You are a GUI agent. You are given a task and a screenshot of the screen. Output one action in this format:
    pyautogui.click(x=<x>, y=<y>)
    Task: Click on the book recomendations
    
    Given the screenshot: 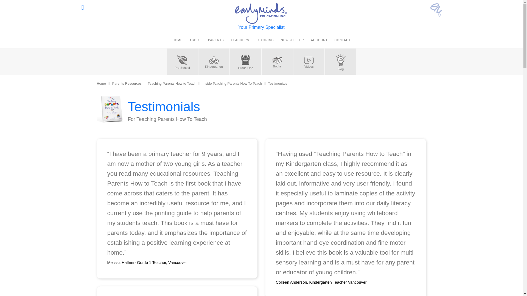 What is the action you would take?
    pyautogui.click(x=277, y=62)
    